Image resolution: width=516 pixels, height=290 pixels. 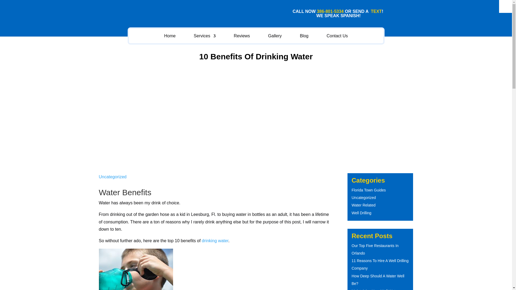 What do you see at coordinates (361, 213) in the screenshot?
I see `Well Drilling` at bounding box center [361, 213].